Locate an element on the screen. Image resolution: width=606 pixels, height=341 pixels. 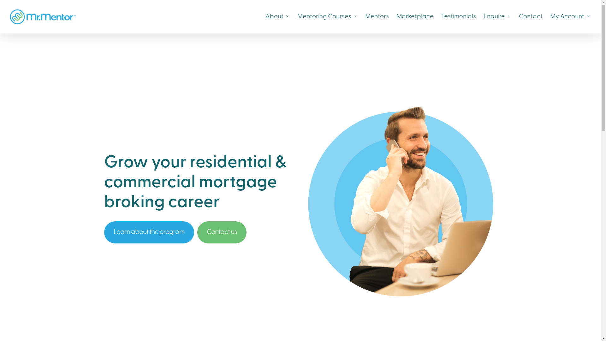
Mentoring Courses is located at coordinates (328, 17).